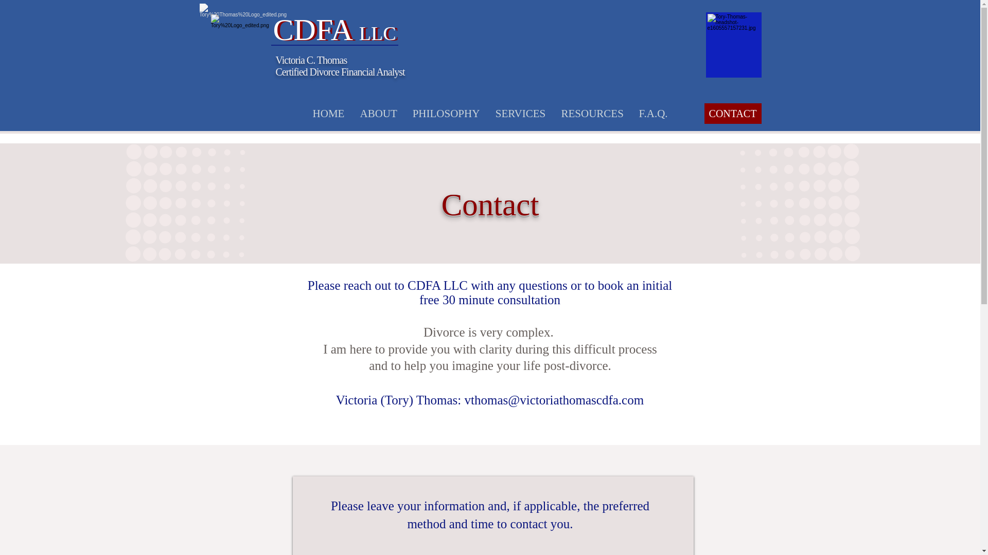 Image resolution: width=988 pixels, height=555 pixels. I want to click on ABOUT, so click(378, 113).